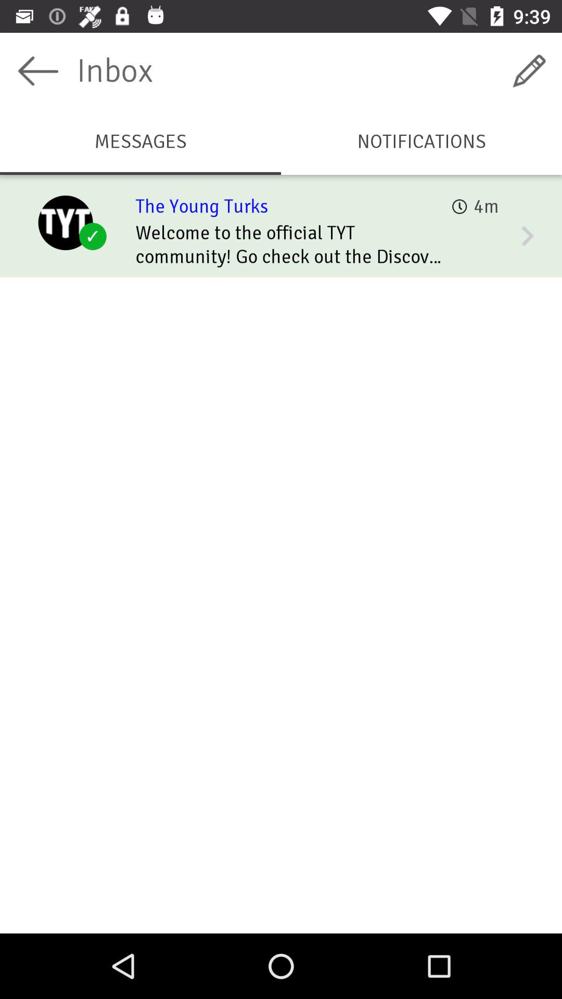 The image size is (562, 999). I want to click on previous page, so click(39, 71).